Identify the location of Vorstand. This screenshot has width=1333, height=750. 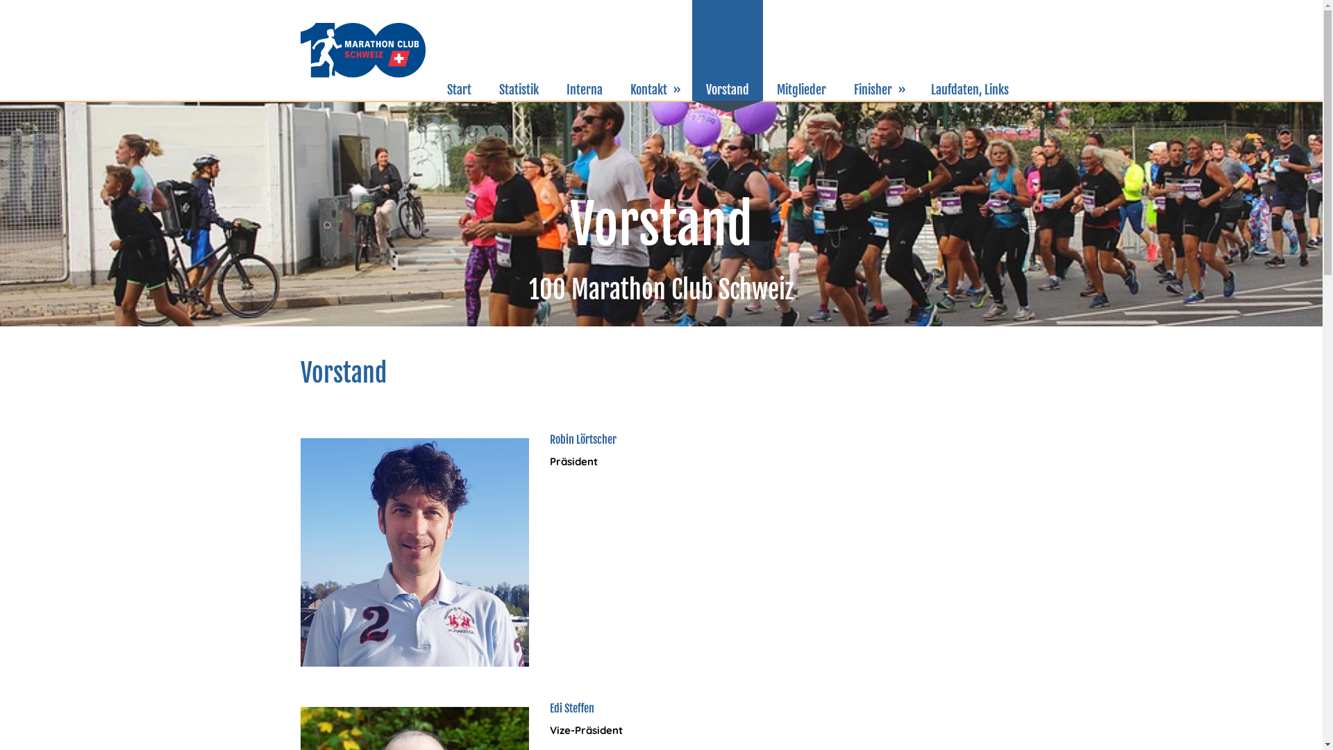
(727, 50).